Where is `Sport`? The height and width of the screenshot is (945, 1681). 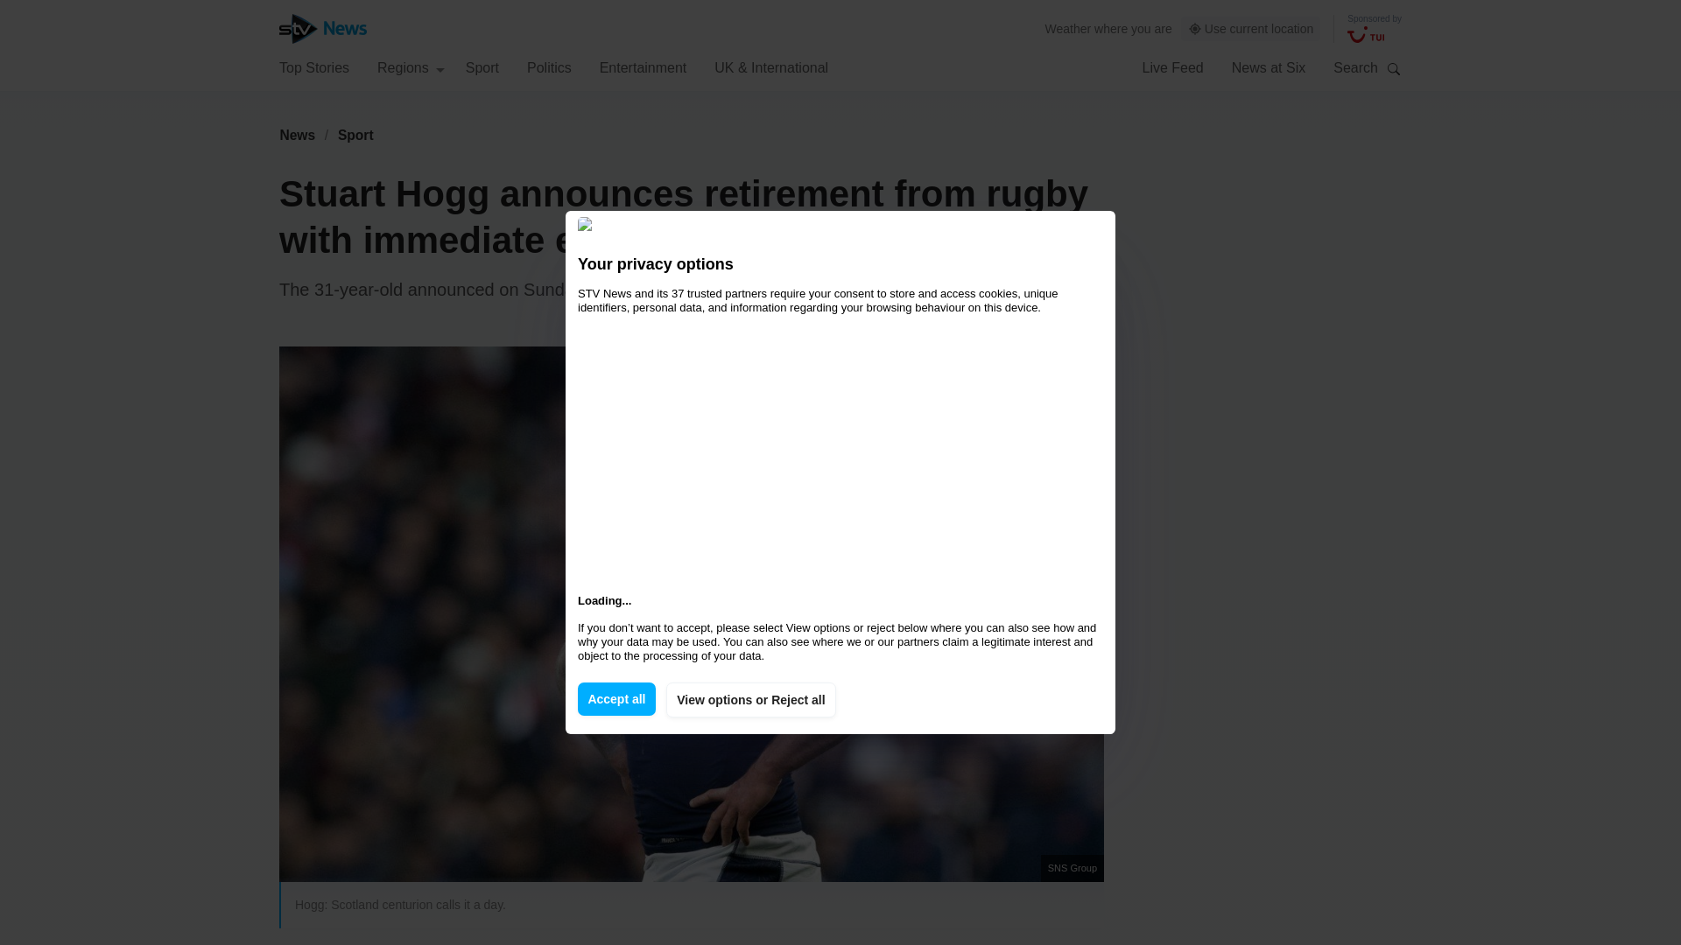
Sport is located at coordinates (355, 135).